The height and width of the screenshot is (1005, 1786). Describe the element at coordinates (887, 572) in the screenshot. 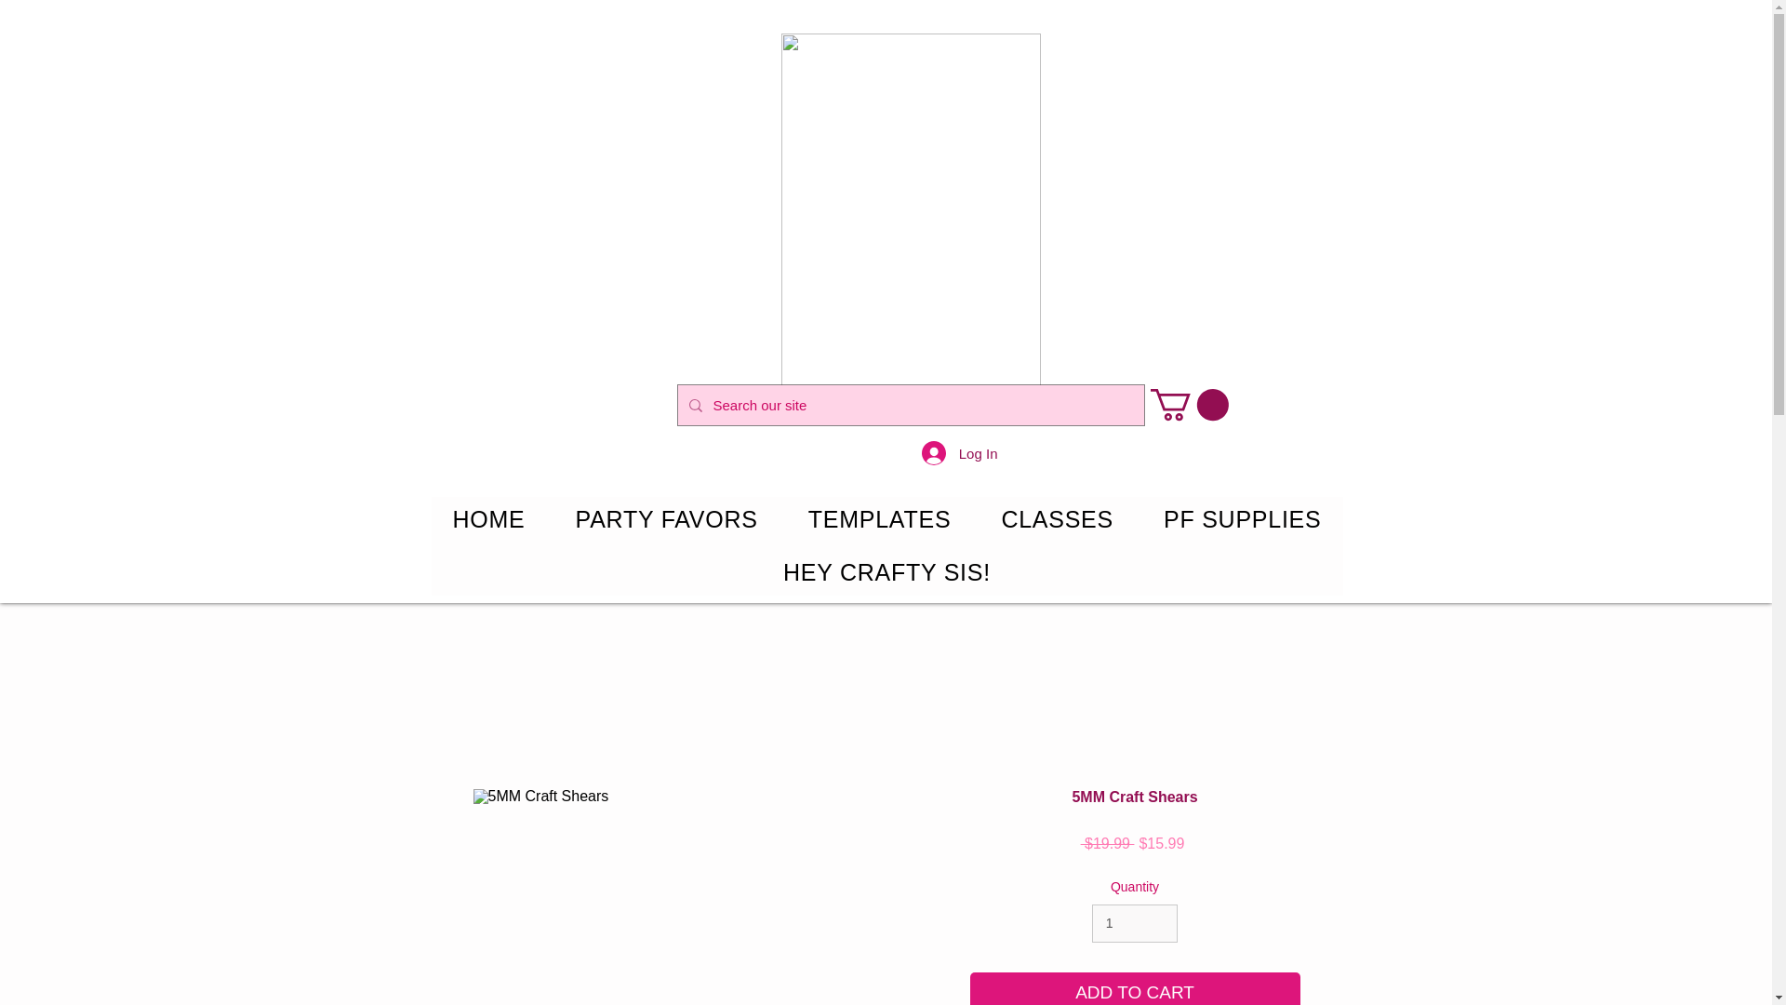

I see `HEY CRAFTY SIS!` at that location.